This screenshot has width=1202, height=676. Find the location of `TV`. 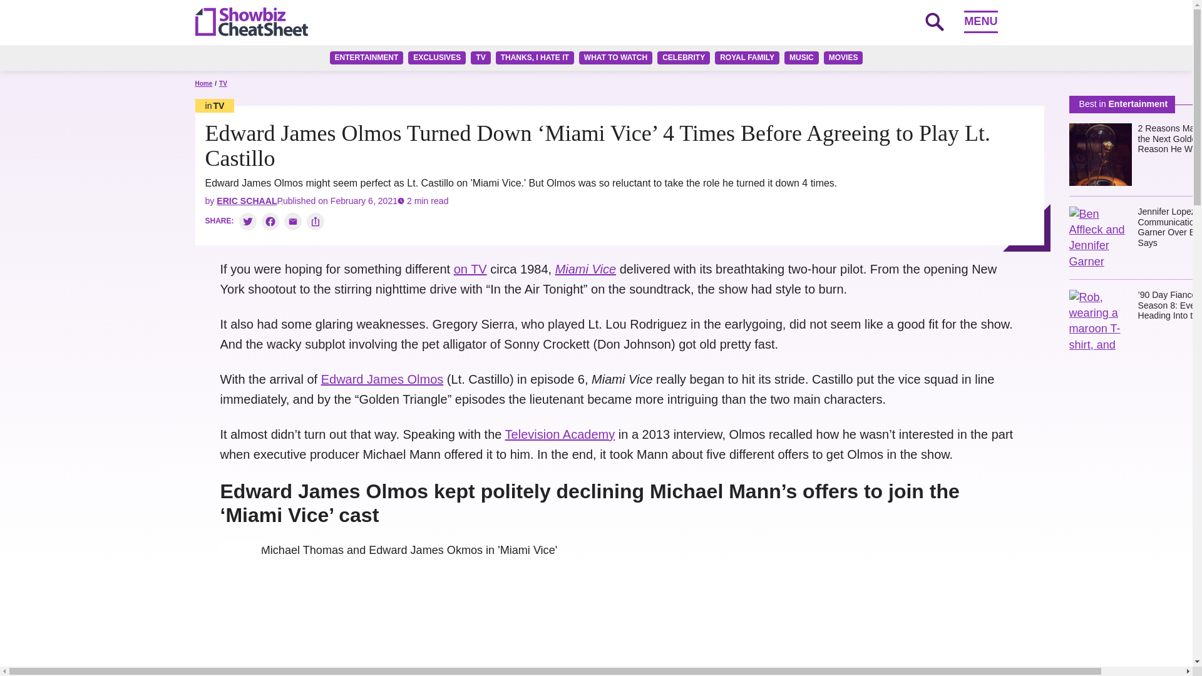

TV is located at coordinates (214, 105).